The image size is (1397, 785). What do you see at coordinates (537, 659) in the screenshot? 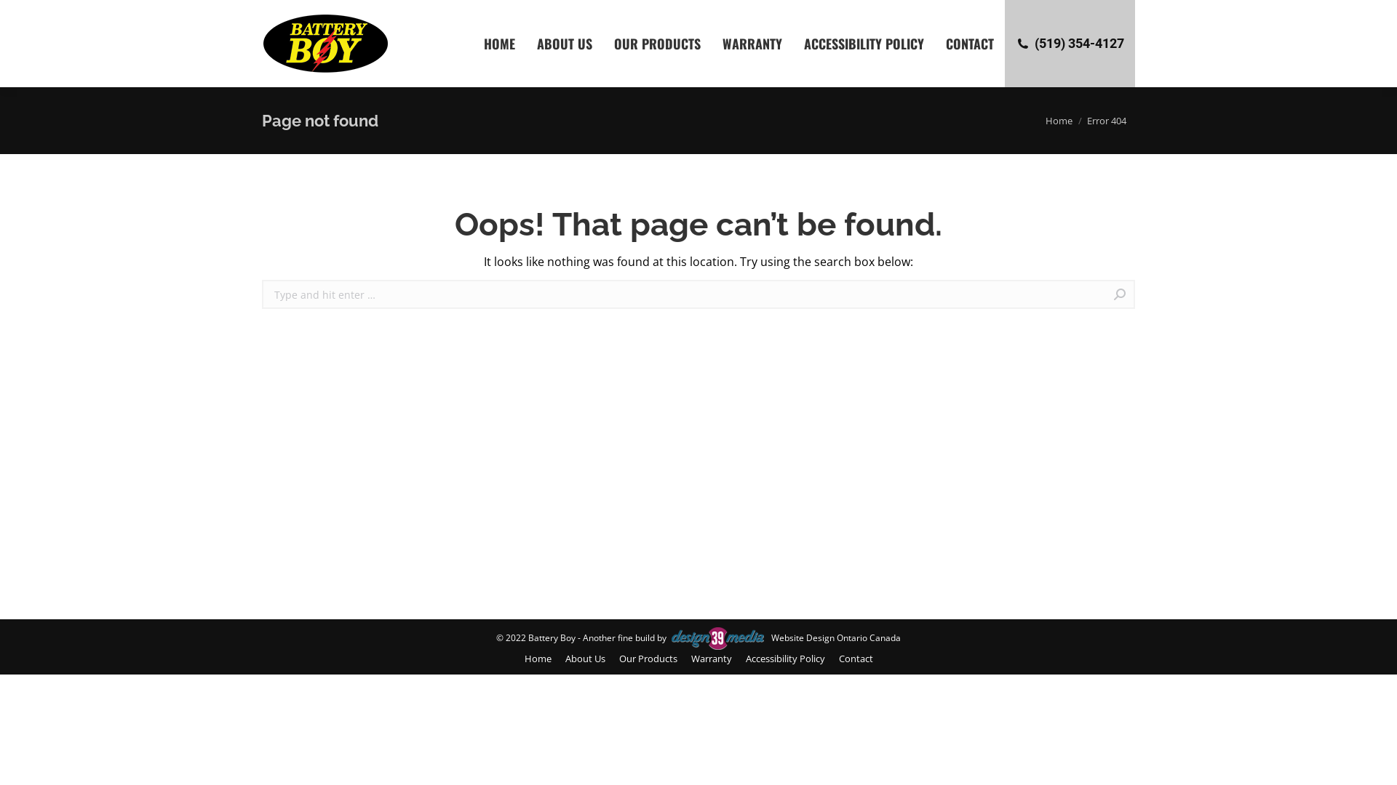
I see `Home` at bounding box center [537, 659].